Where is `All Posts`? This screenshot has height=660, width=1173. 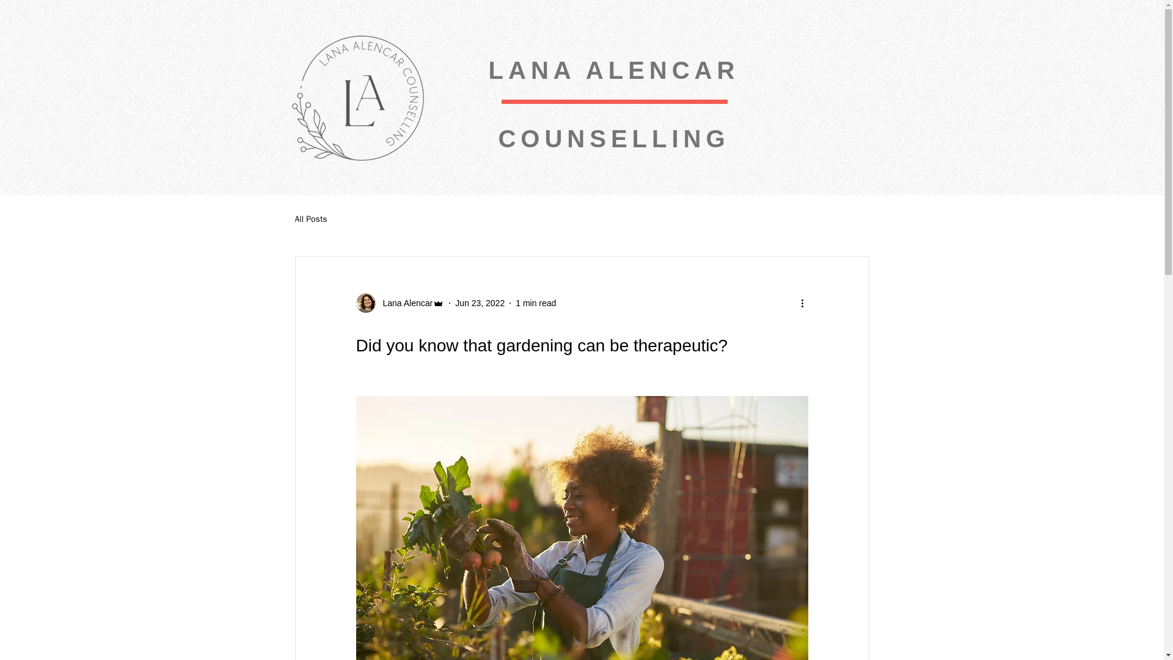
All Posts is located at coordinates (310, 219).